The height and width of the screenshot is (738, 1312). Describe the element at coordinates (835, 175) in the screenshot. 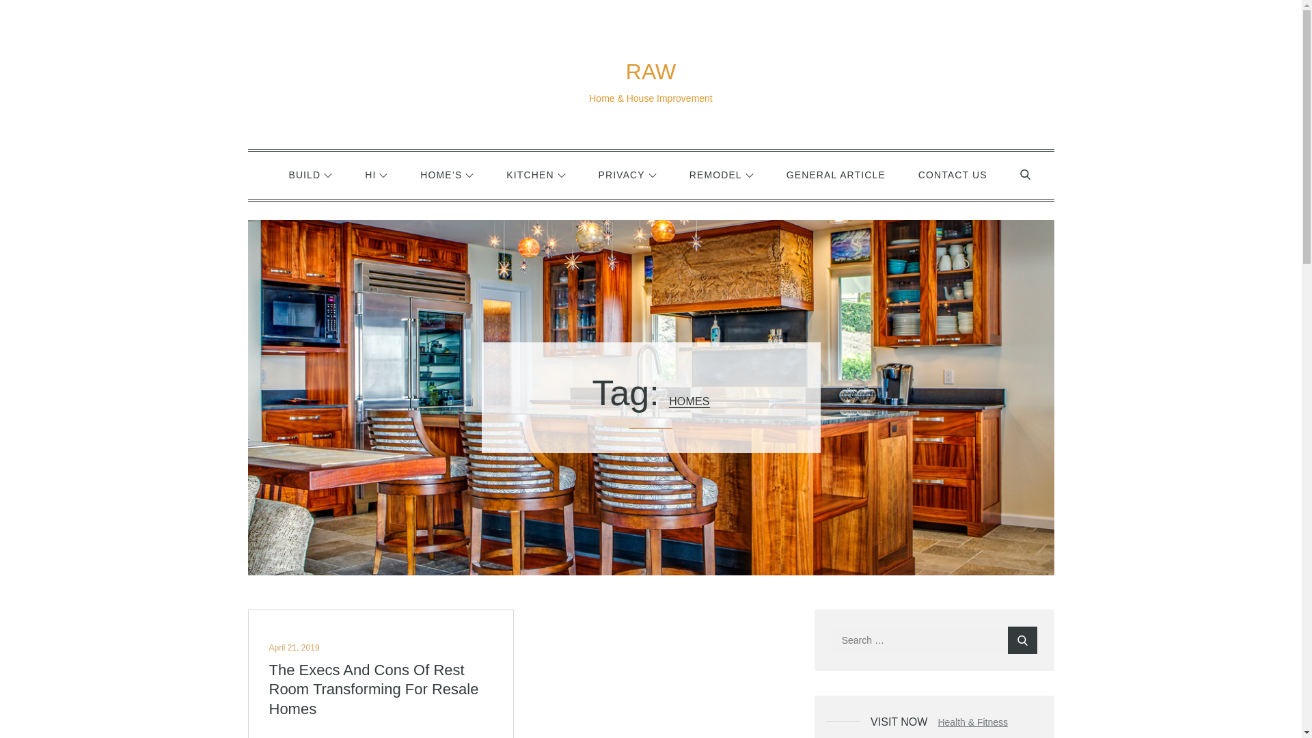

I see `GENERAL ARTICLE` at that location.